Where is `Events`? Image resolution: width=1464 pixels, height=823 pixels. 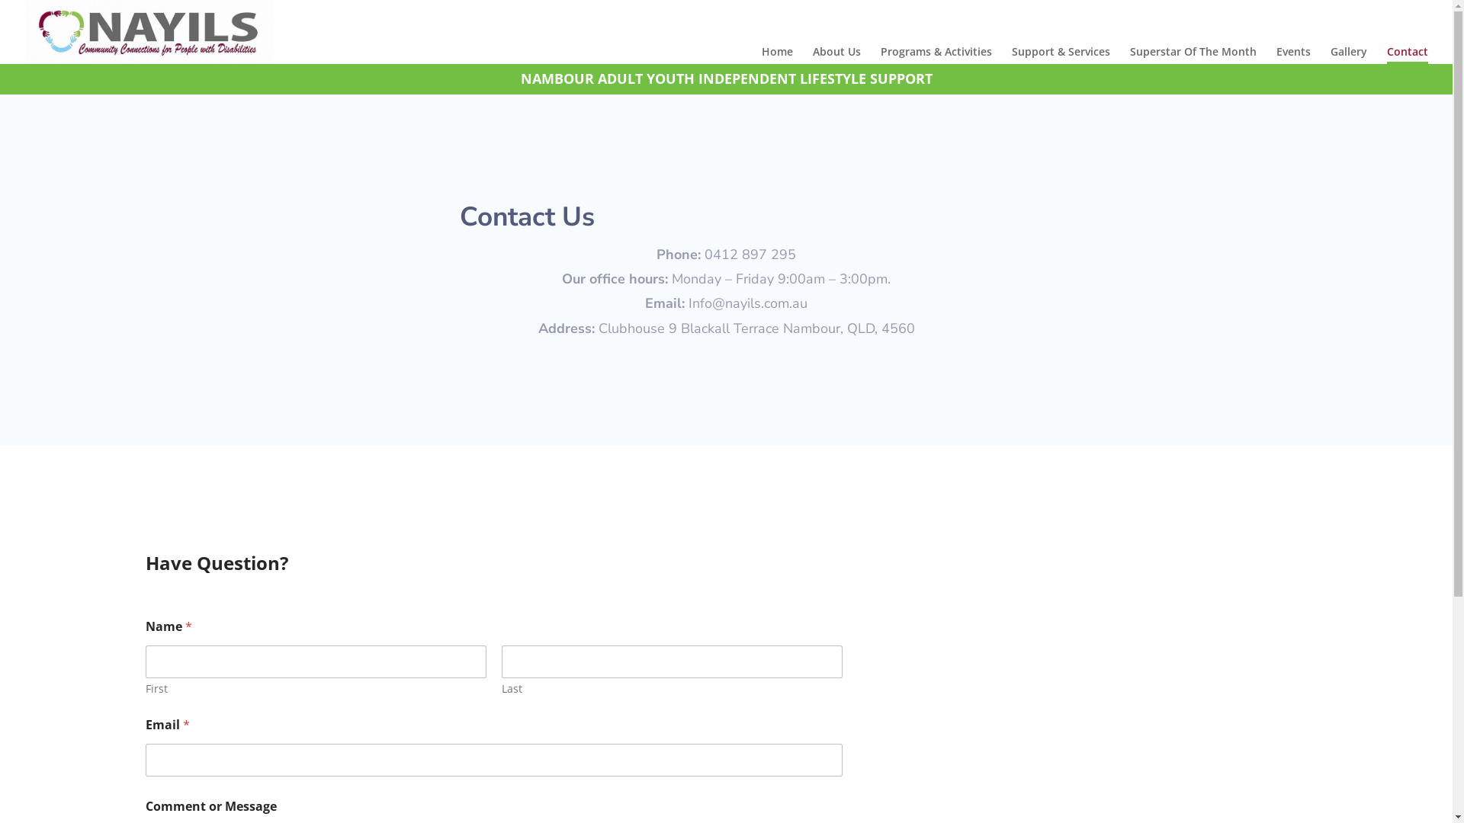
Events is located at coordinates (1293, 54).